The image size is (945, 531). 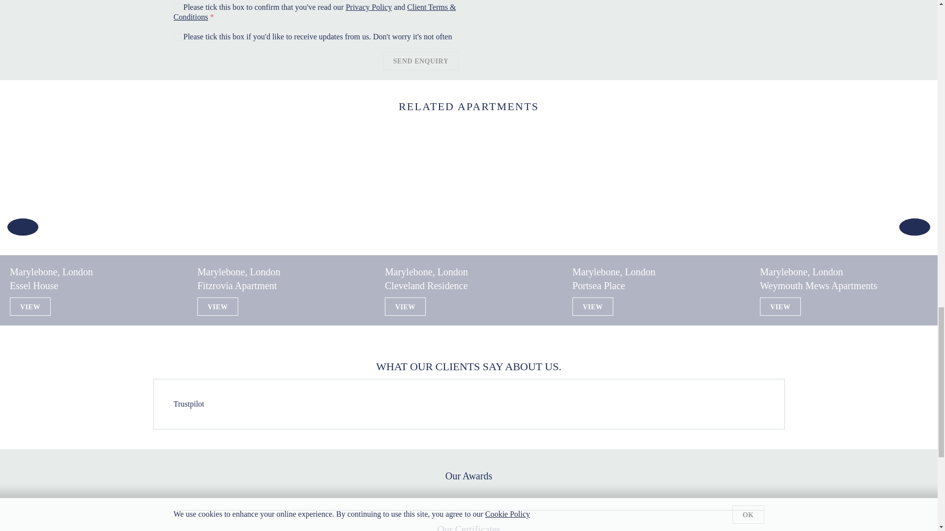 I want to click on Send Enquiry, so click(x=420, y=60).